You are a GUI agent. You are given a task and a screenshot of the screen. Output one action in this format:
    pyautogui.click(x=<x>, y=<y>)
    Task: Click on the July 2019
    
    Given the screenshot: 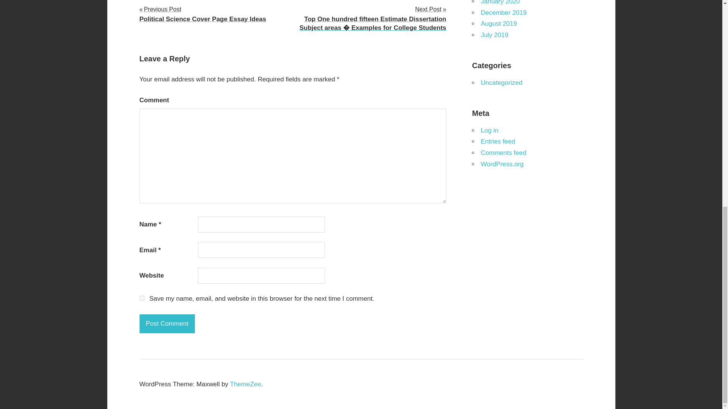 What is the action you would take?
    pyautogui.click(x=494, y=35)
    